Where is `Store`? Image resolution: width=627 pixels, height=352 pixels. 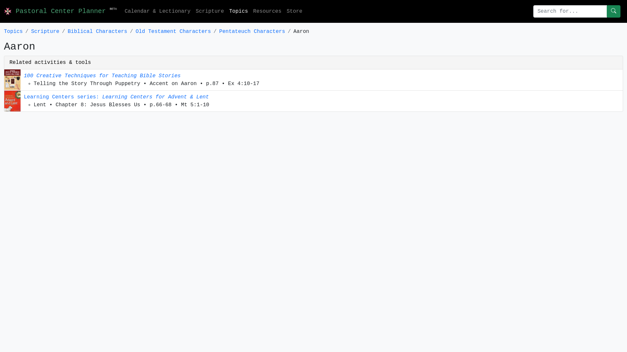 Store is located at coordinates (295, 11).